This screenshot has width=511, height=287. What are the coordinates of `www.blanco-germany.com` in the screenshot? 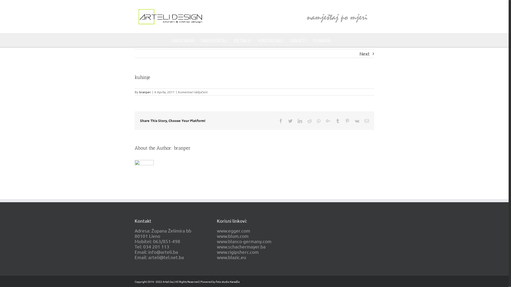 It's located at (244, 241).